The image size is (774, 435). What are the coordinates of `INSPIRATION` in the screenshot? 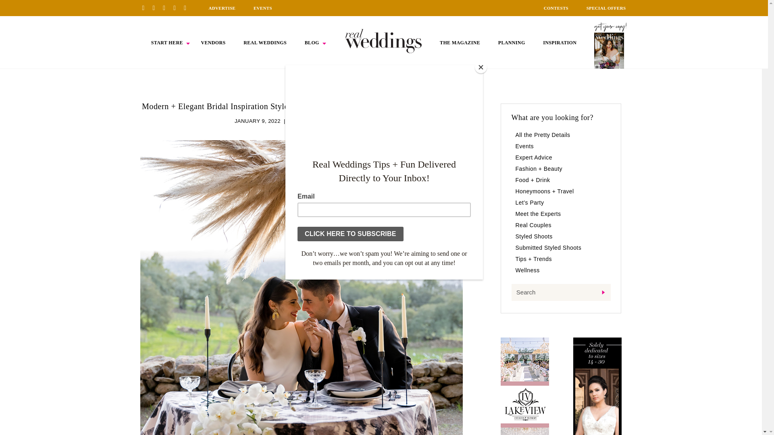 It's located at (560, 43).